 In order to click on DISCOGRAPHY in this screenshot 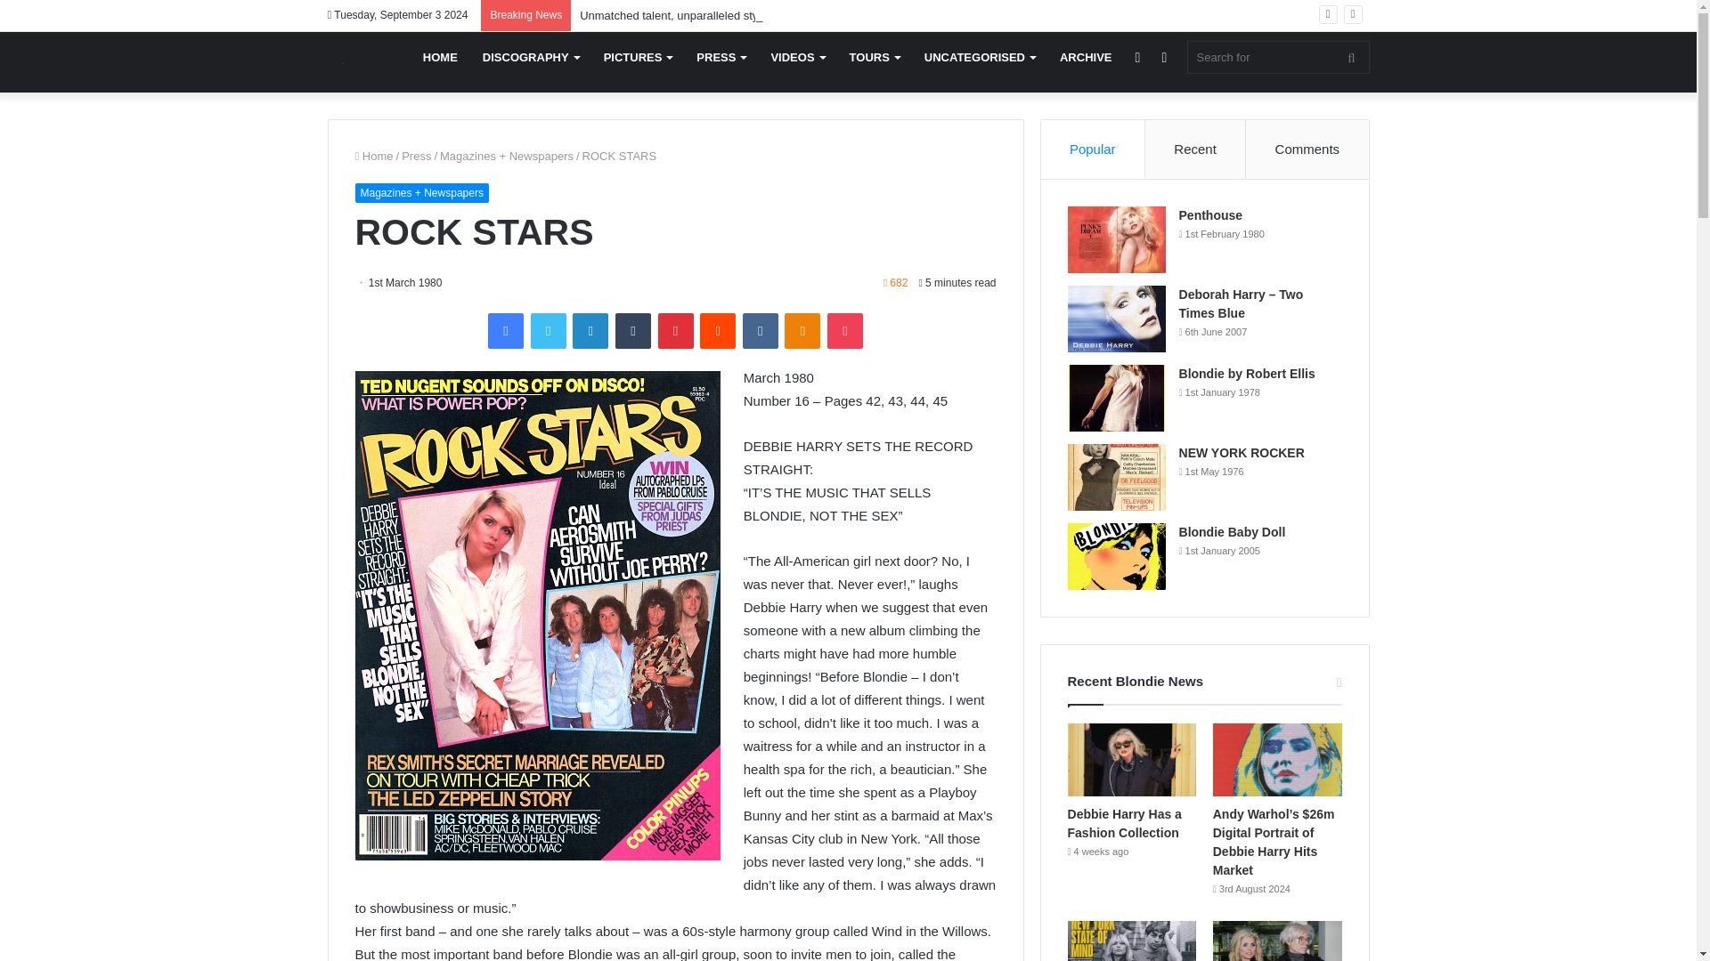, I will do `click(531, 57)`.